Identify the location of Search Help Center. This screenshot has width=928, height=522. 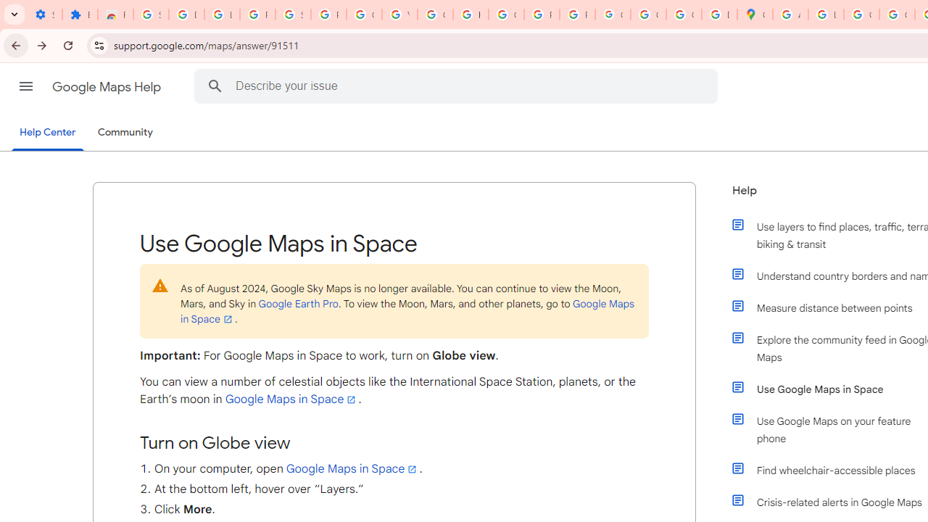
(215, 86).